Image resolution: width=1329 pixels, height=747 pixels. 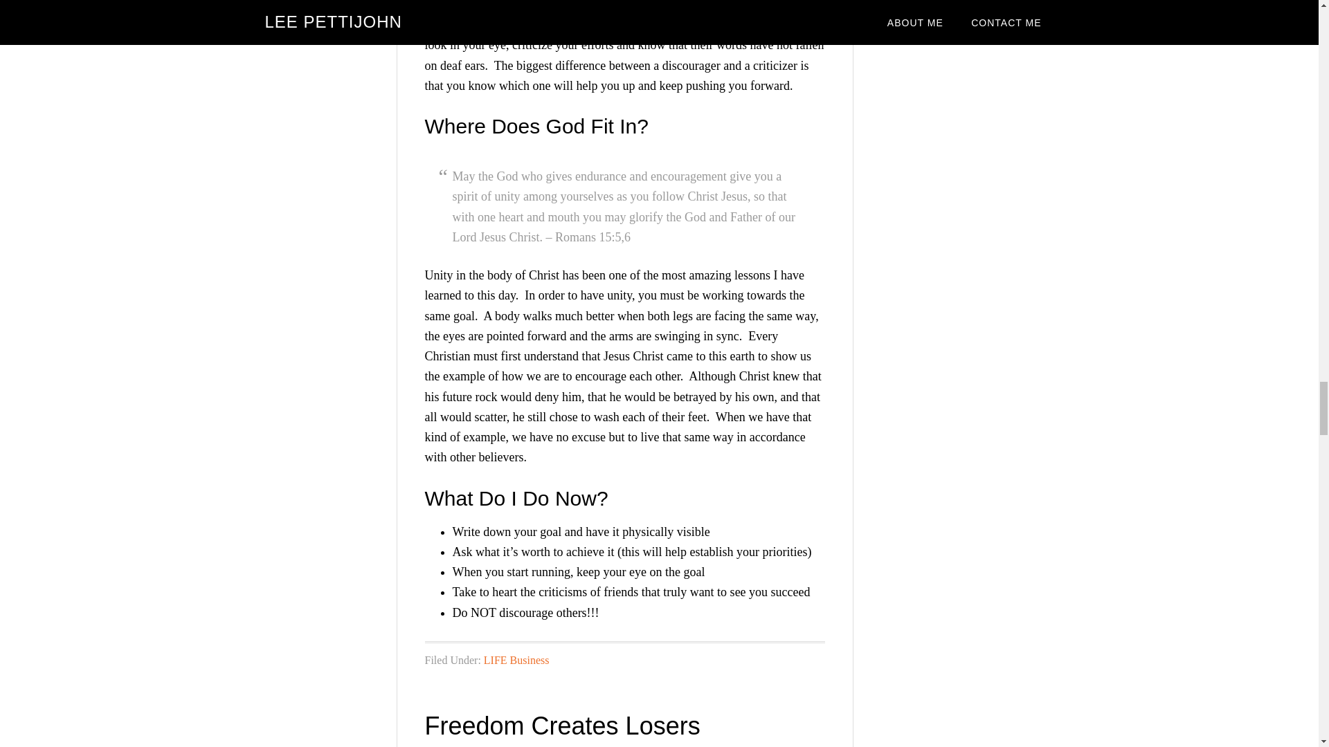 What do you see at coordinates (516, 660) in the screenshot?
I see `LIFE Business` at bounding box center [516, 660].